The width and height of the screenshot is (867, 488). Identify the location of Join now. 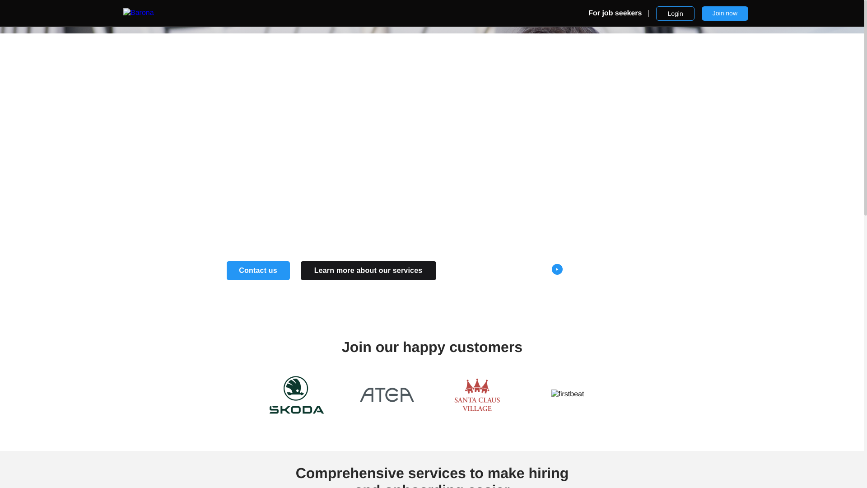
(724, 14).